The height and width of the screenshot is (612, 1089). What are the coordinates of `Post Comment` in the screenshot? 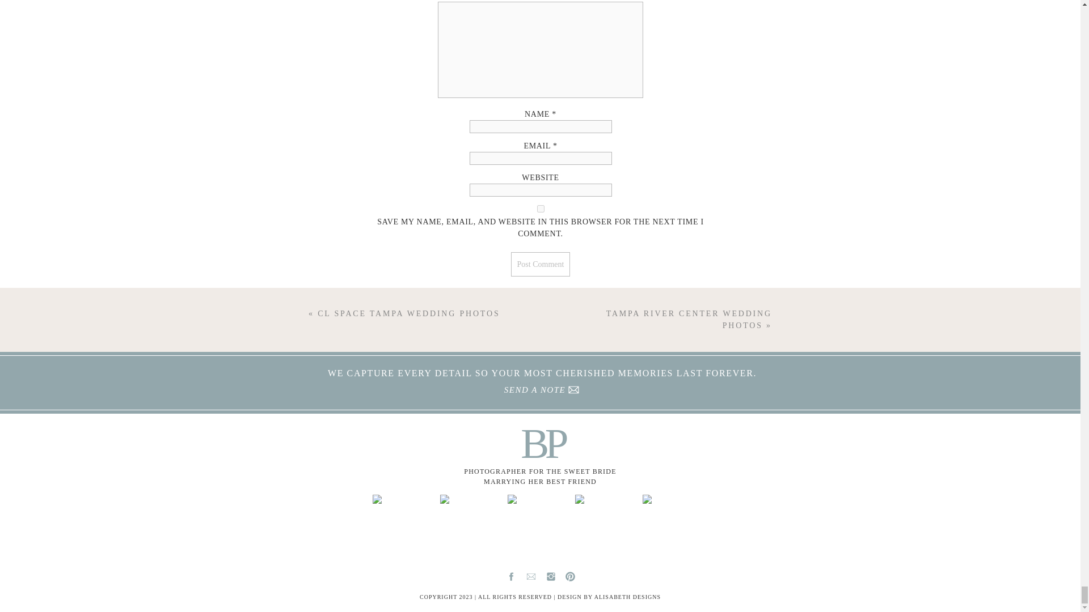 It's located at (541, 264).